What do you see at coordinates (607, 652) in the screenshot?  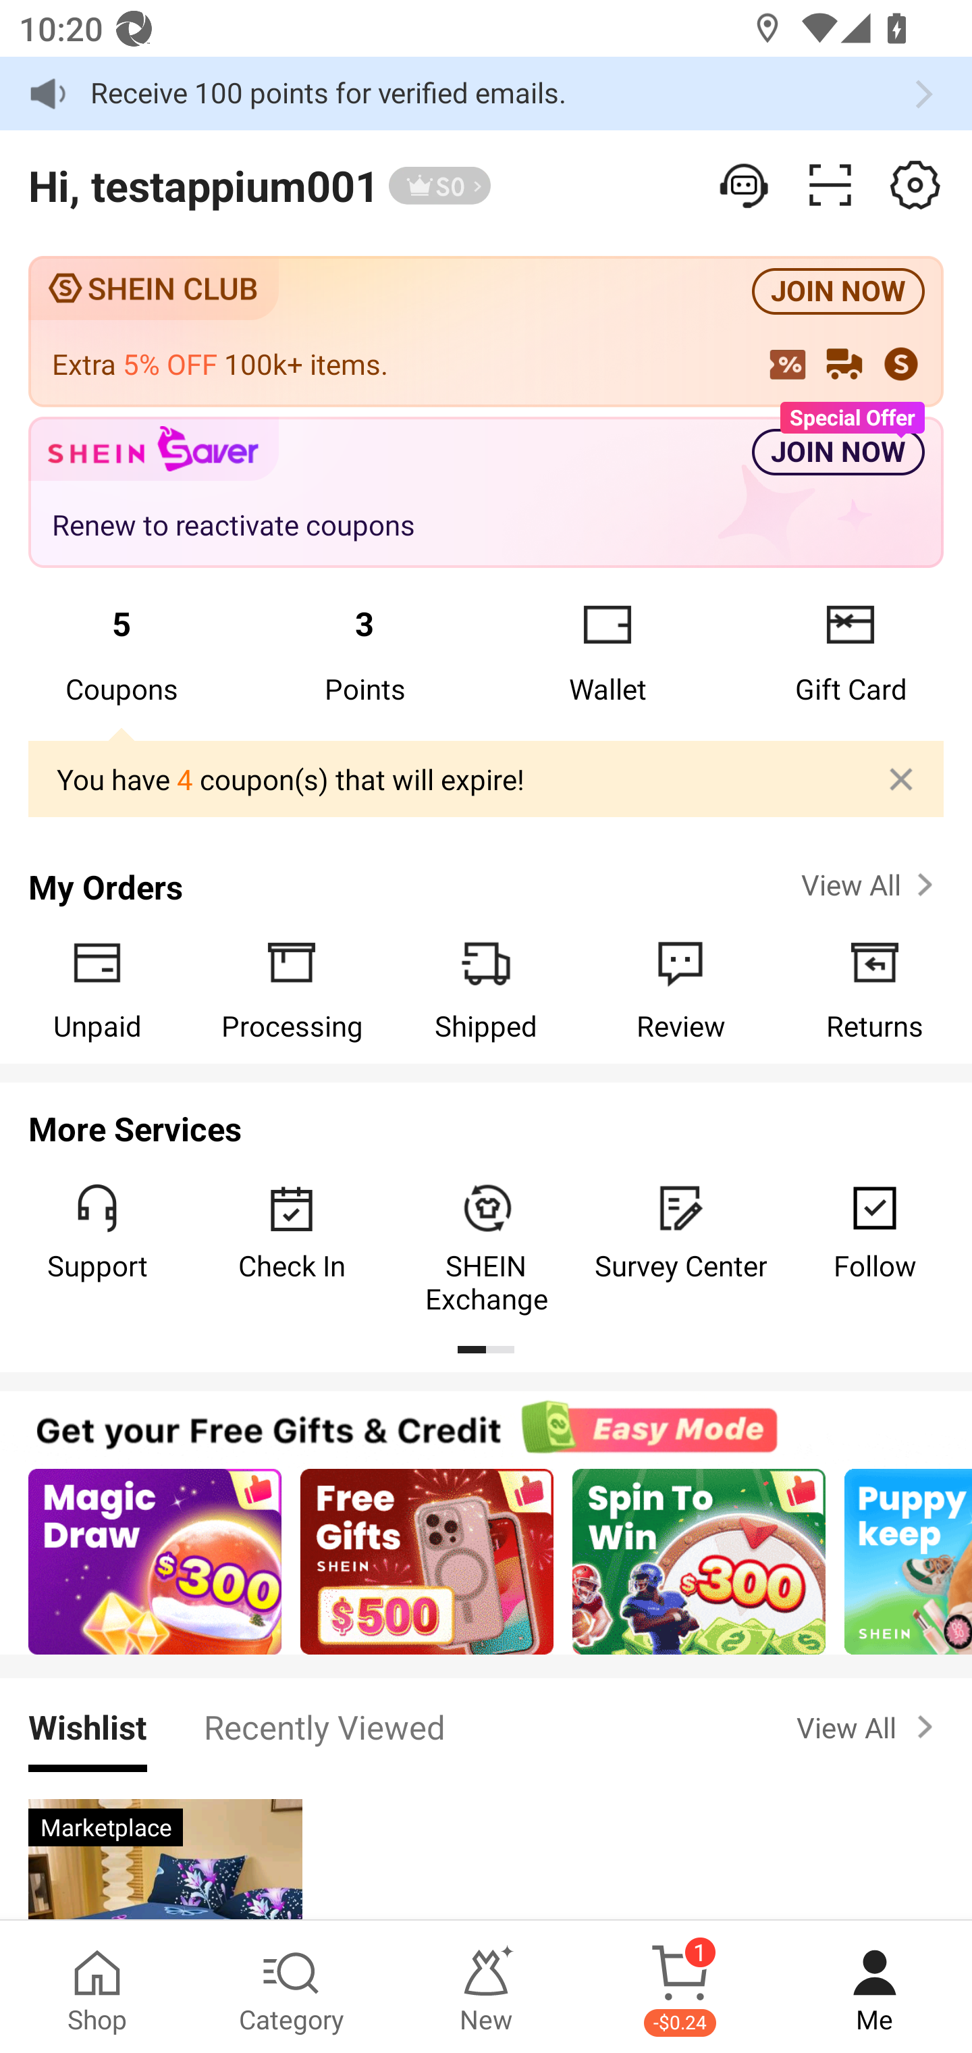 I see `Wallet` at bounding box center [607, 652].